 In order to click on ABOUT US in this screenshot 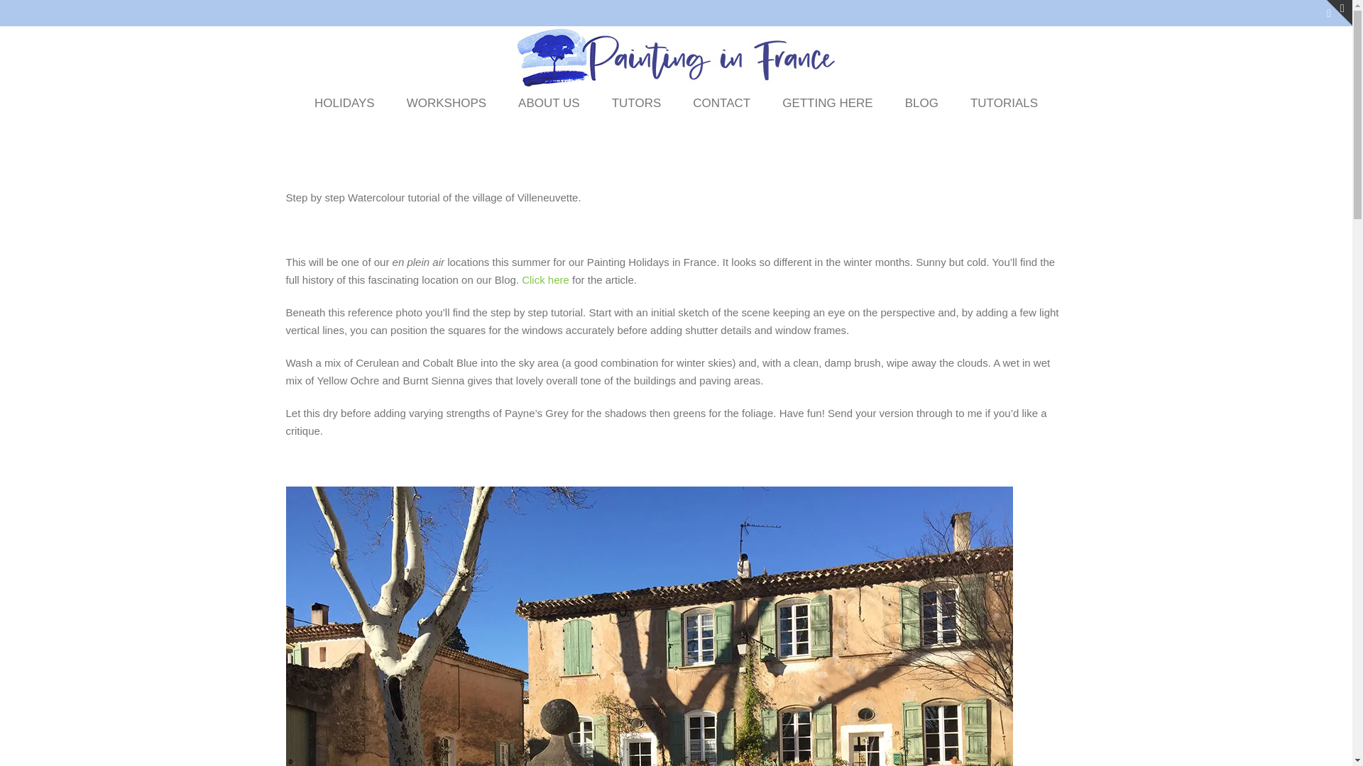, I will do `click(549, 102)`.